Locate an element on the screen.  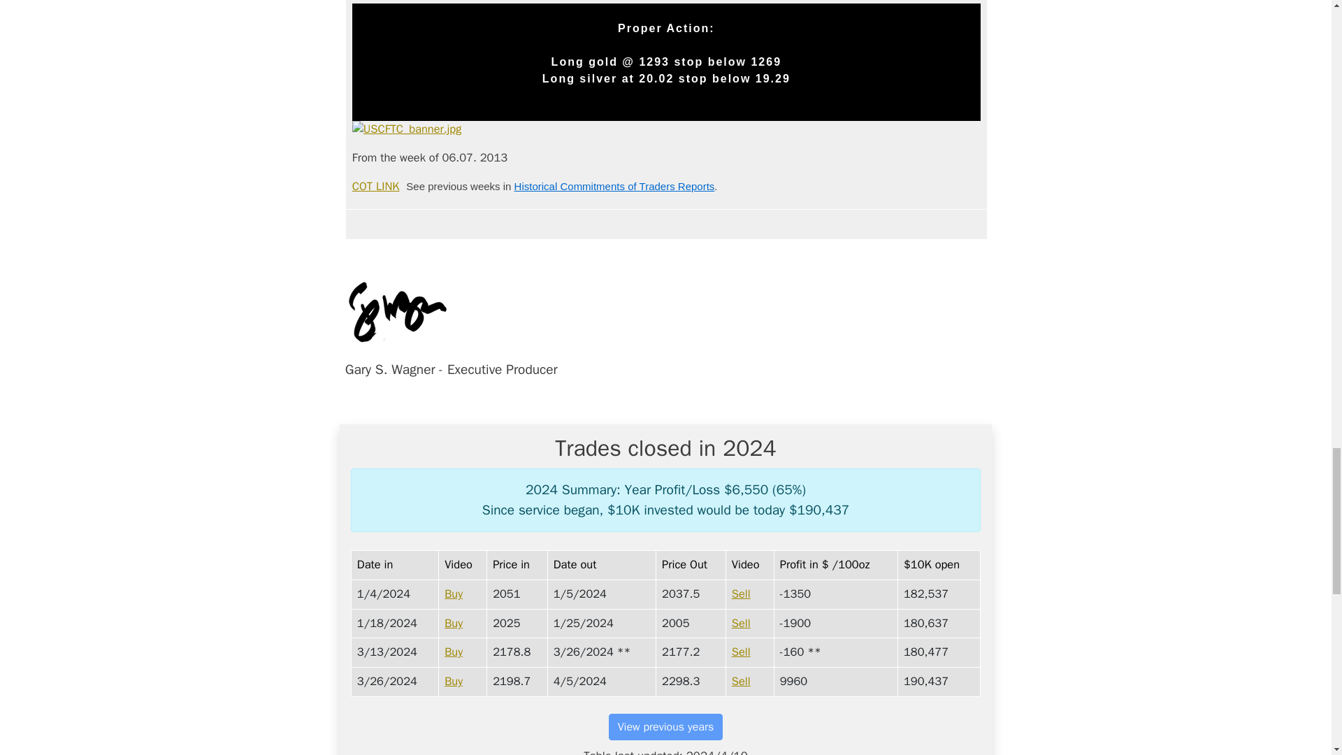
View previous years is located at coordinates (665, 727).